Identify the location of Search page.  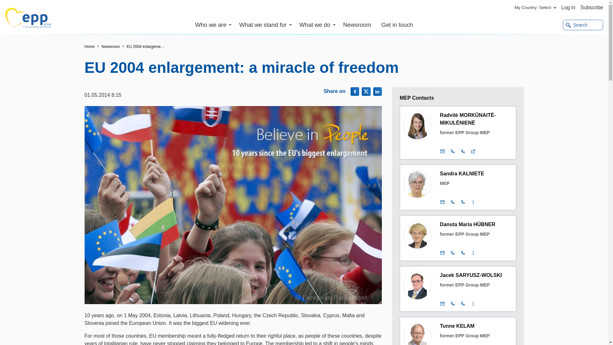
(583, 25).